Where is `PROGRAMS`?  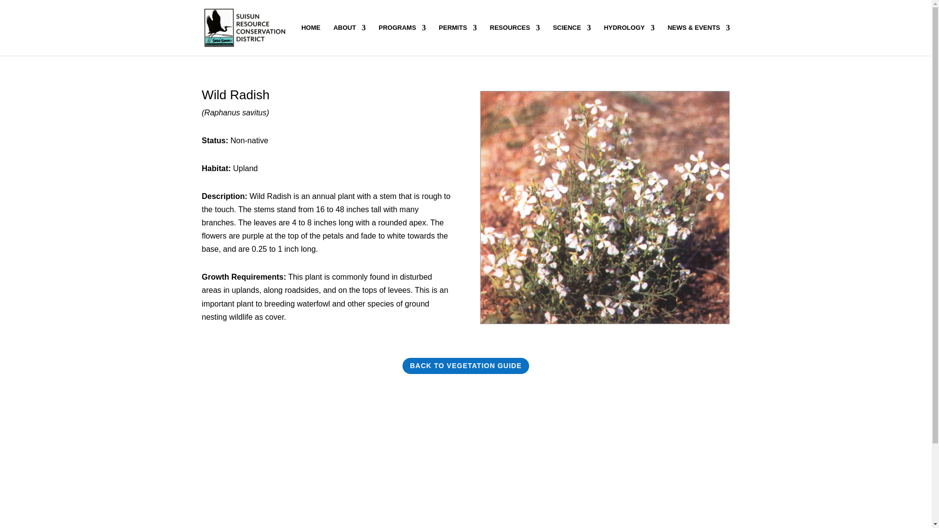 PROGRAMS is located at coordinates (402, 40).